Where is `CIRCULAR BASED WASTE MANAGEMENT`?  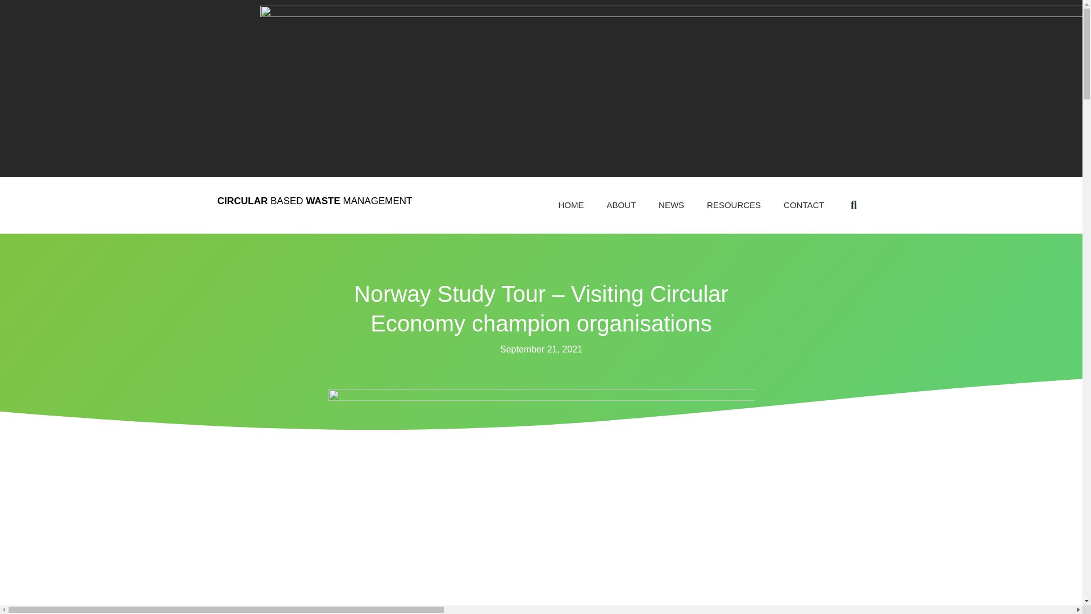 CIRCULAR BASED WASTE MANAGEMENT is located at coordinates (315, 201).